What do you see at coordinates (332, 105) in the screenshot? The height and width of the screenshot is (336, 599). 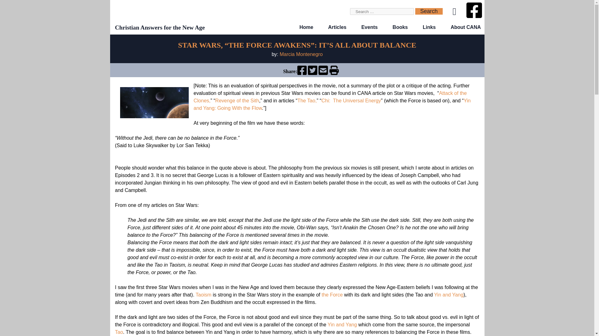 I see `Yin and Yang: Going With the Flow` at bounding box center [332, 105].